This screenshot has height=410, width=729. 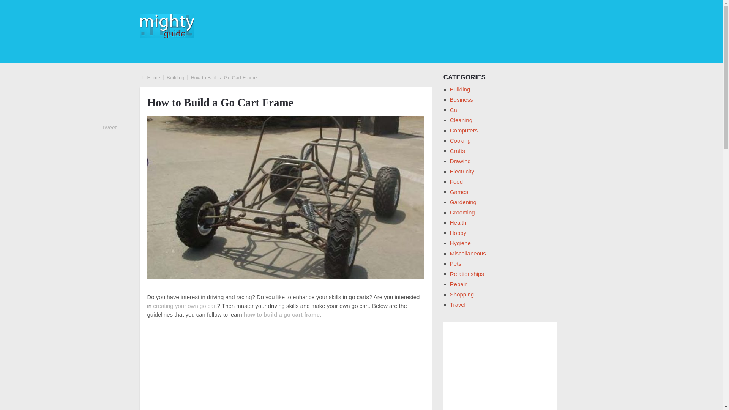 What do you see at coordinates (456, 181) in the screenshot?
I see `Food` at bounding box center [456, 181].